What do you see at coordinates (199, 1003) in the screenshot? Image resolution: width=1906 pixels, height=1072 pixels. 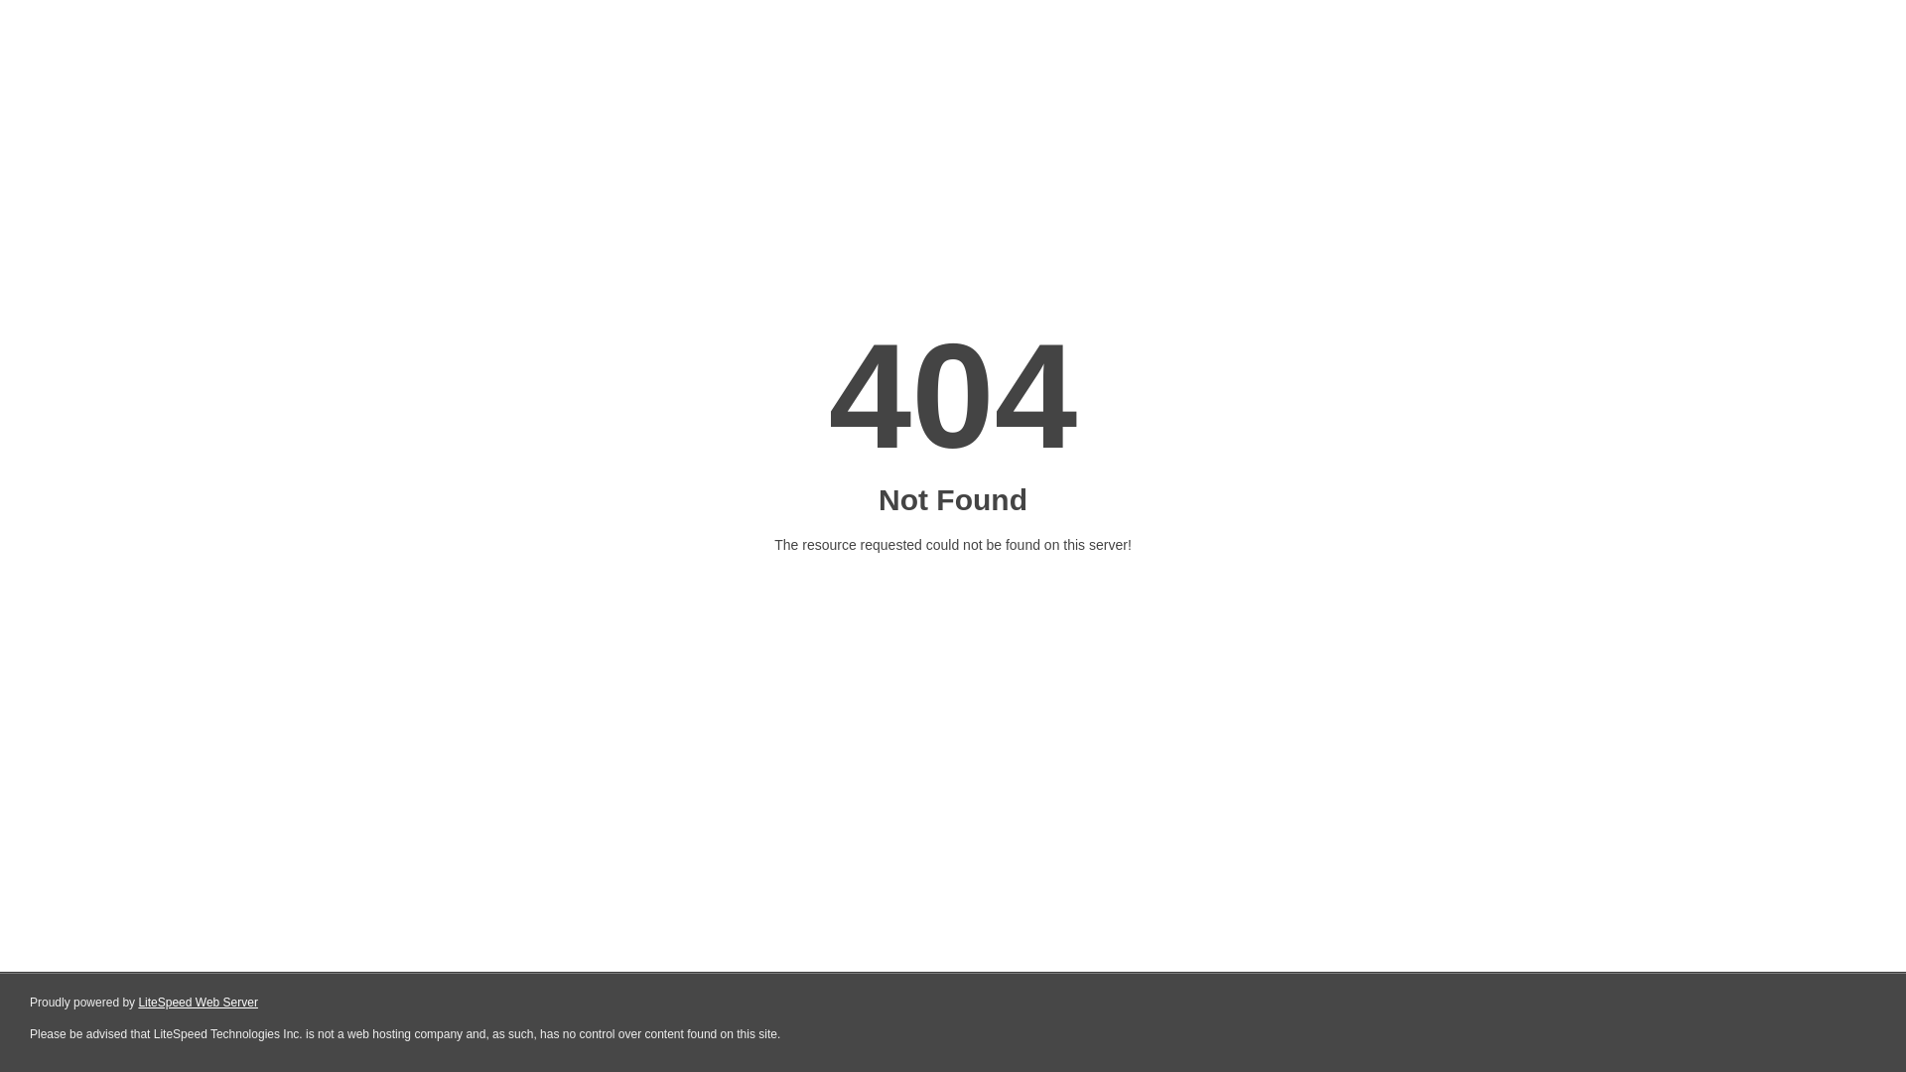 I see `LiteSpeed Web Server` at bounding box center [199, 1003].